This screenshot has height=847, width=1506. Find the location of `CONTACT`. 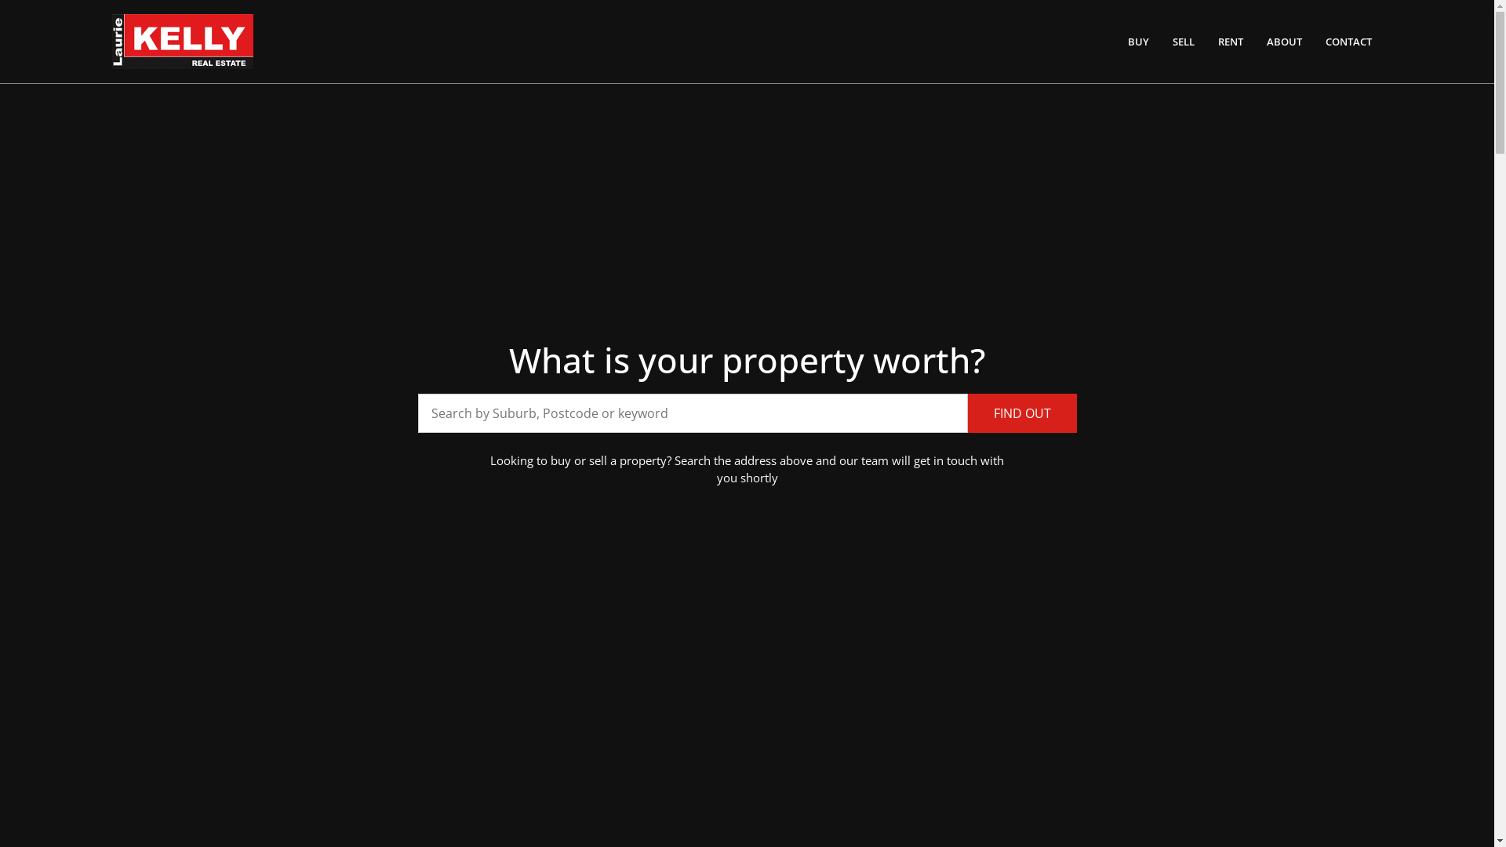

CONTACT is located at coordinates (1349, 42).